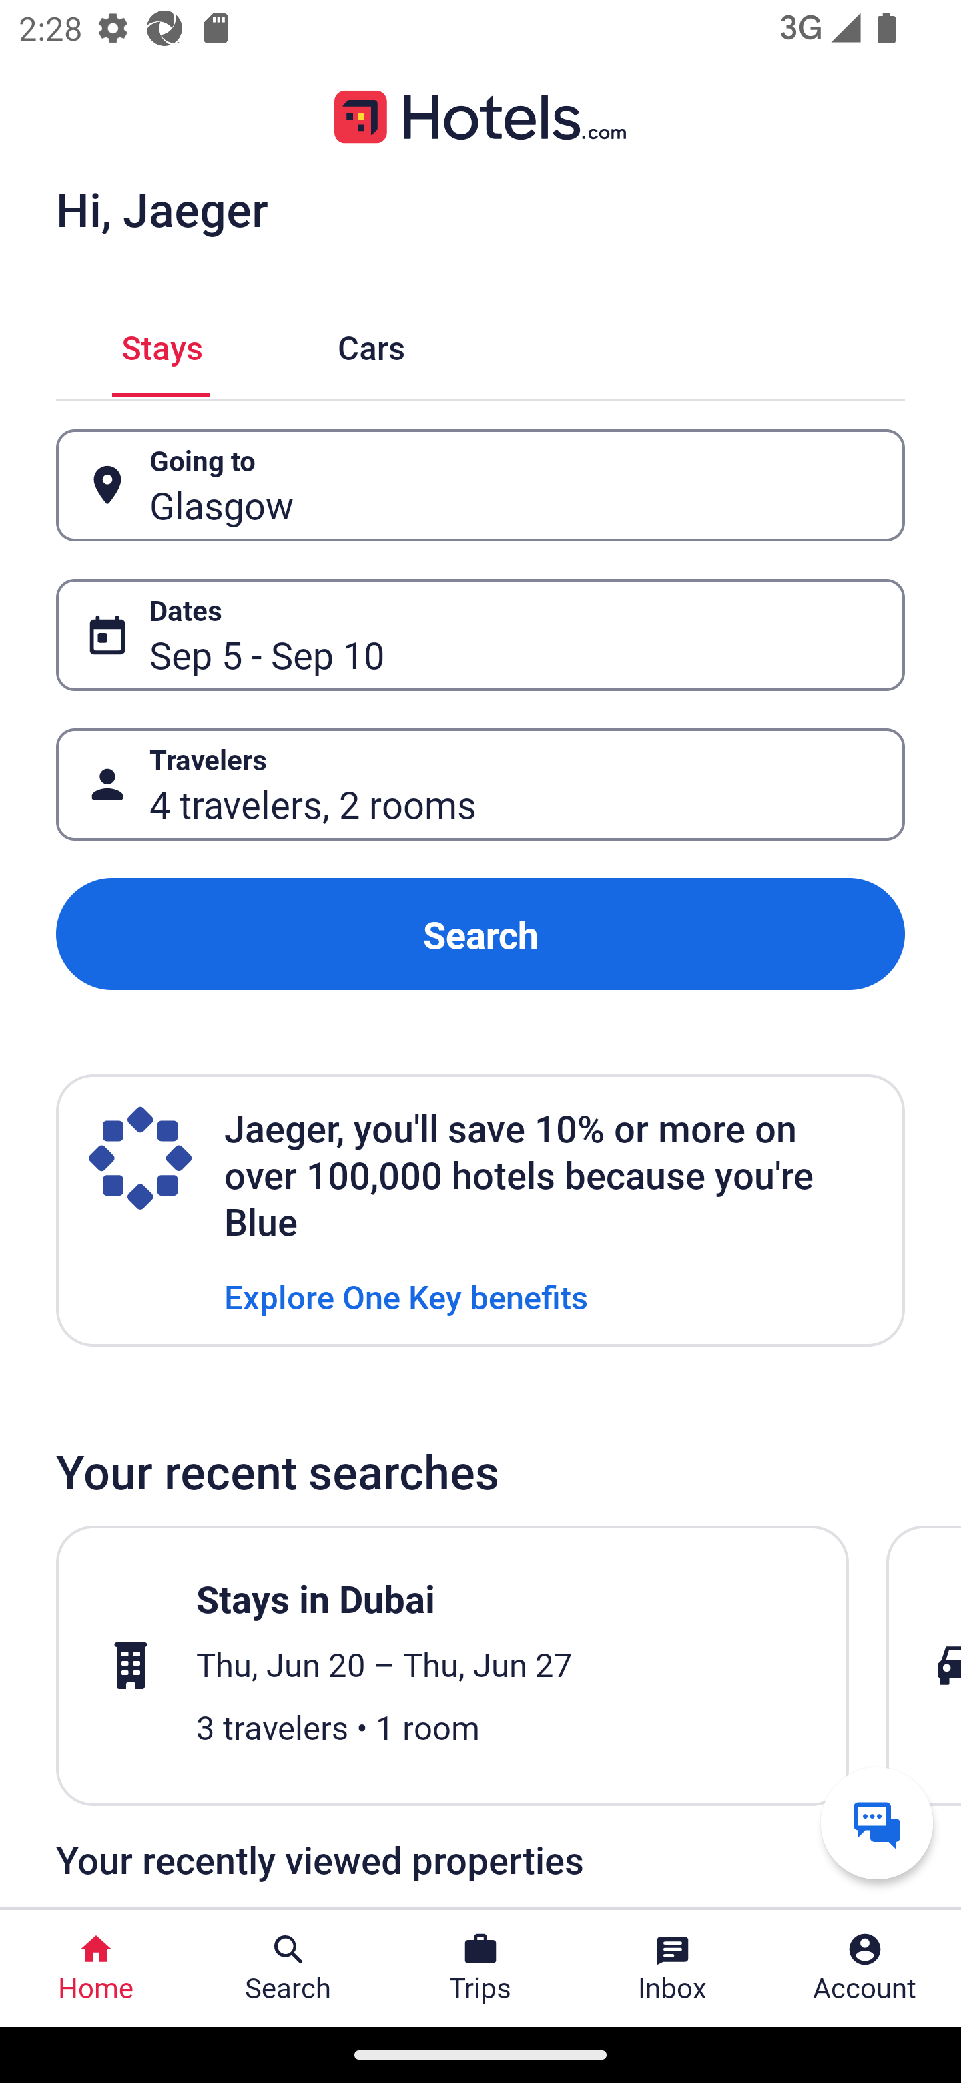  Describe the element at coordinates (877, 1823) in the screenshot. I see `Get help from a virtual agent` at that location.